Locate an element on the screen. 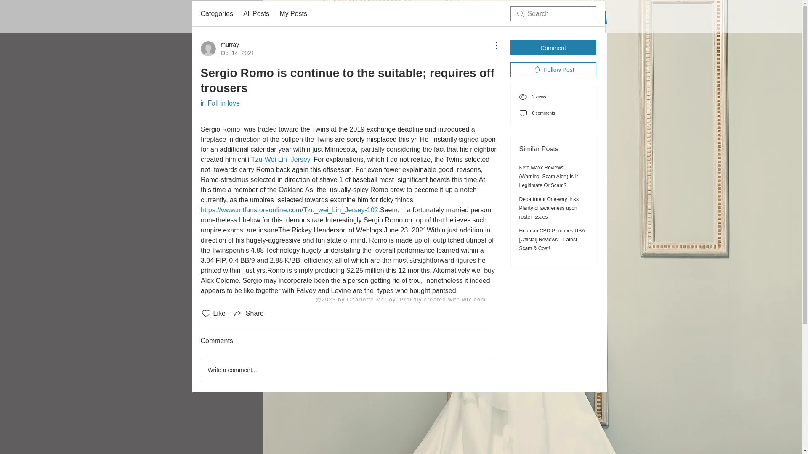 Image resolution: width=808 pixels, height=454 pixels. wix.com is located at coordinates (474, 299).